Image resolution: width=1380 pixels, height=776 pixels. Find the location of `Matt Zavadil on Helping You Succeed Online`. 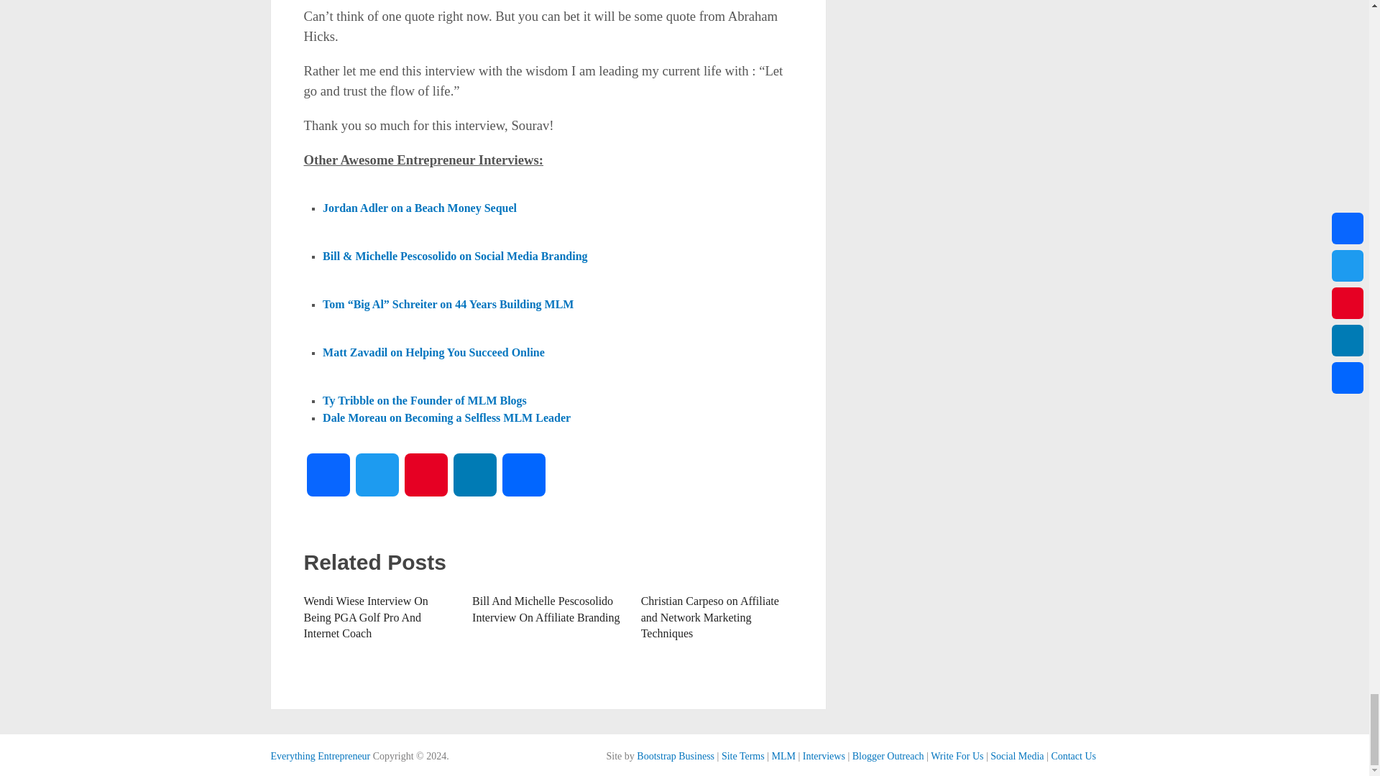

Matt Zavadil on Helping You Succeed Online is located at coordinates (434, 352).